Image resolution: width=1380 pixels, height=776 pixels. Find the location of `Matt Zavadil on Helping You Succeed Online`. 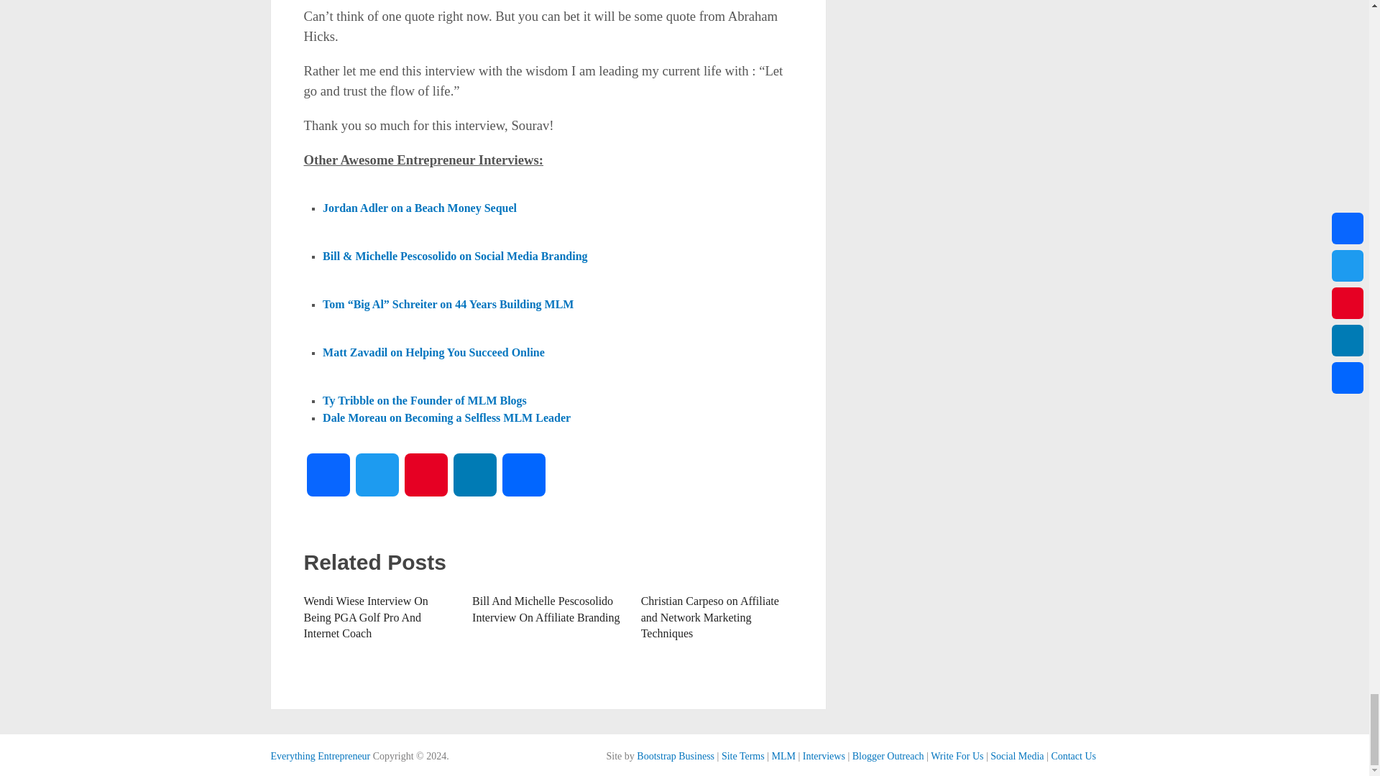

Matt Zavadil on Helping You Succeed Online is located at coordinates (434, 352).